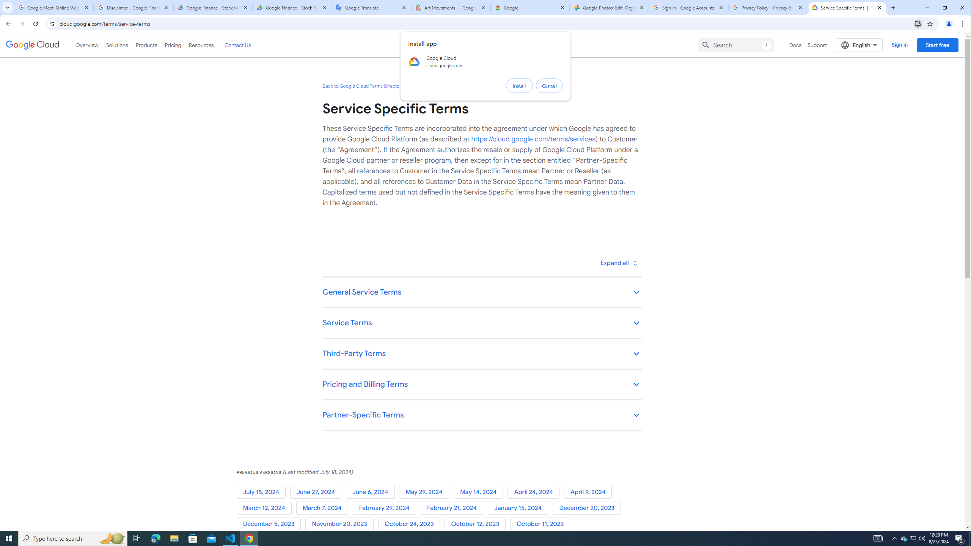  I want to click on Cancel, so click(549, 86).